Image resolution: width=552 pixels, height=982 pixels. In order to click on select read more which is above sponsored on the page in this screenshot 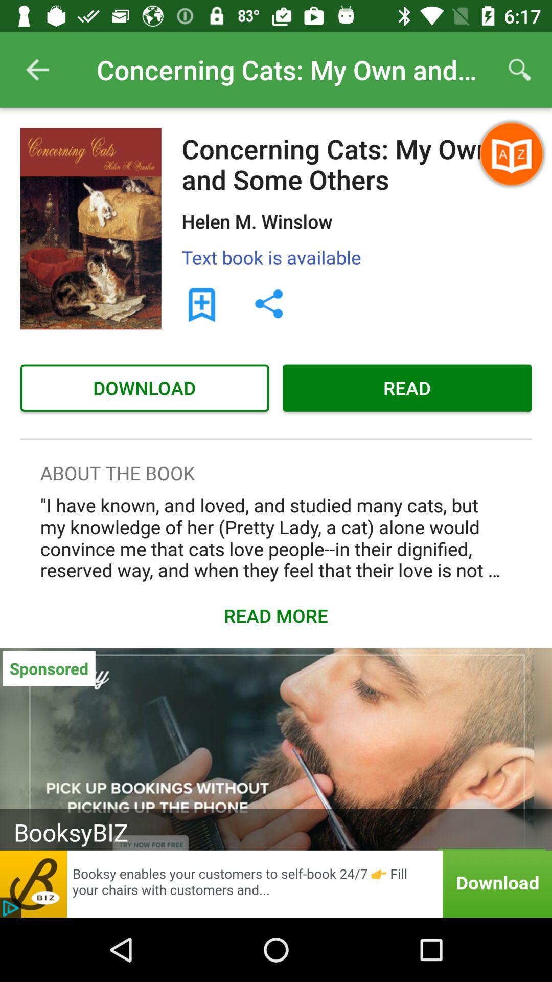, I will do `click(276, 616)`.